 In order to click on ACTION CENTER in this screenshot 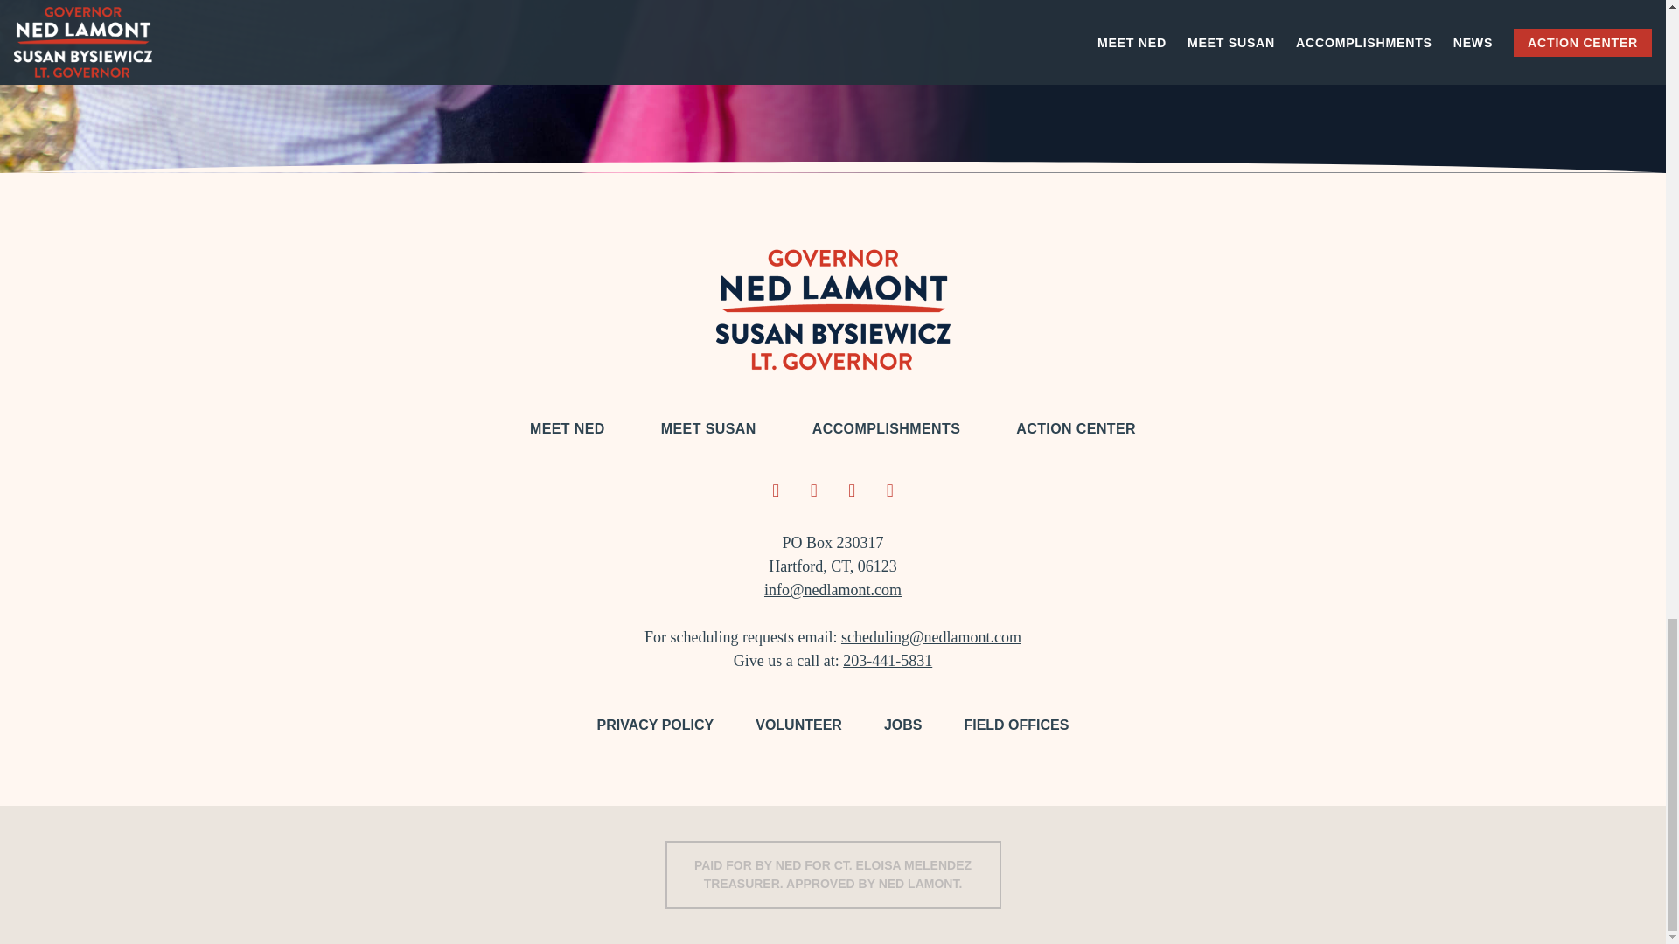, I will do `click(1076, 428)`.